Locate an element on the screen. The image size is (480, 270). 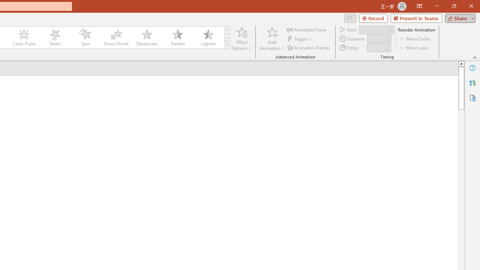
Less is located at coordinates (387, 49).